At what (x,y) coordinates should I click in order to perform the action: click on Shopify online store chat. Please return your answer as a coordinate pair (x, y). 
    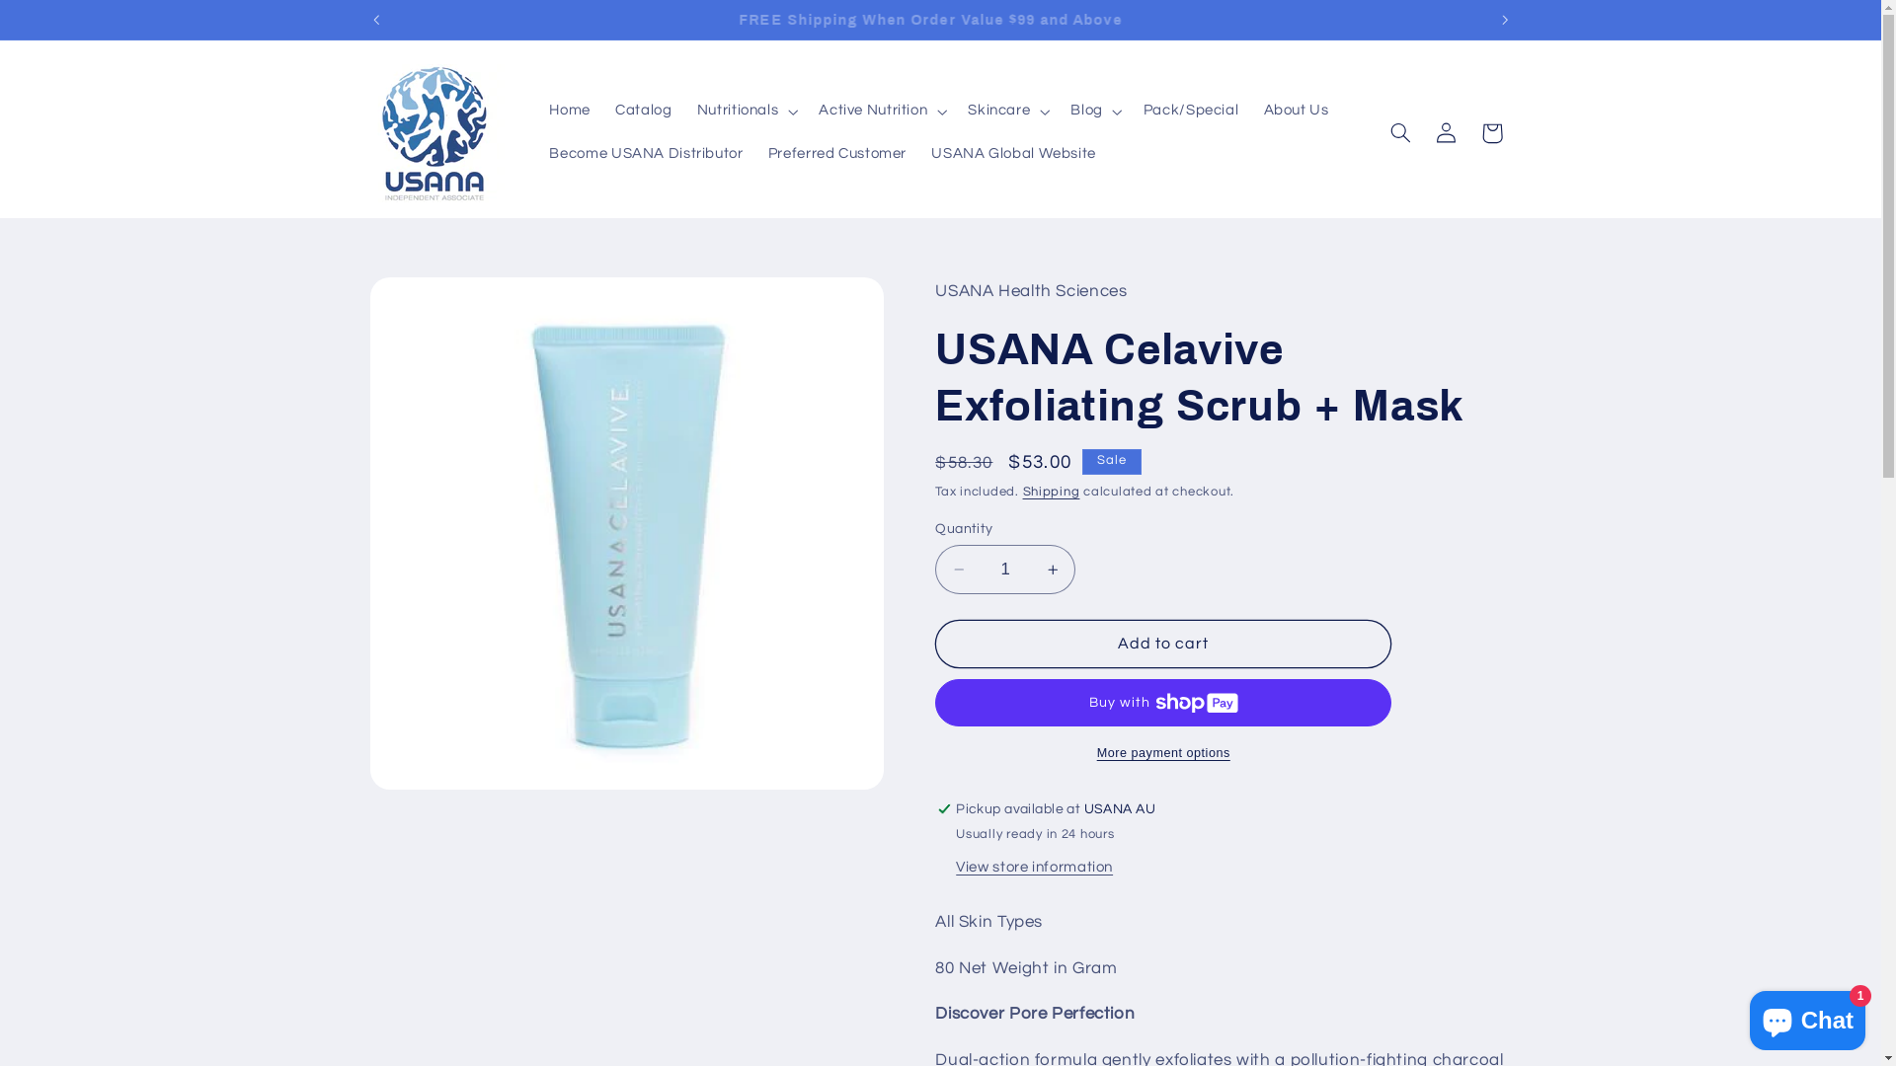
    Looking at the image, I should click on (1807, 1017).